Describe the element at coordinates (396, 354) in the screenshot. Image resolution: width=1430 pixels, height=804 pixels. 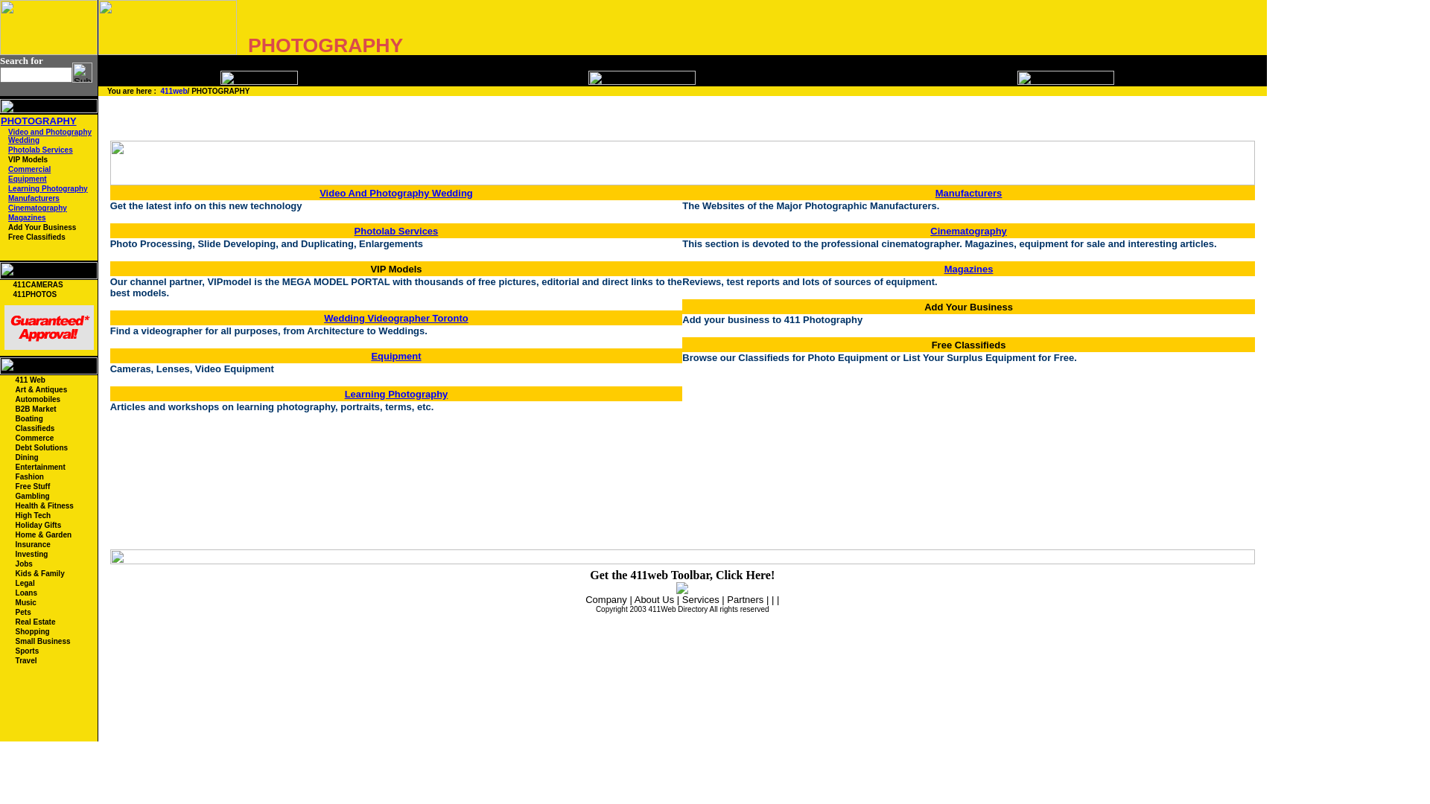
I see `Equipment` at that location.